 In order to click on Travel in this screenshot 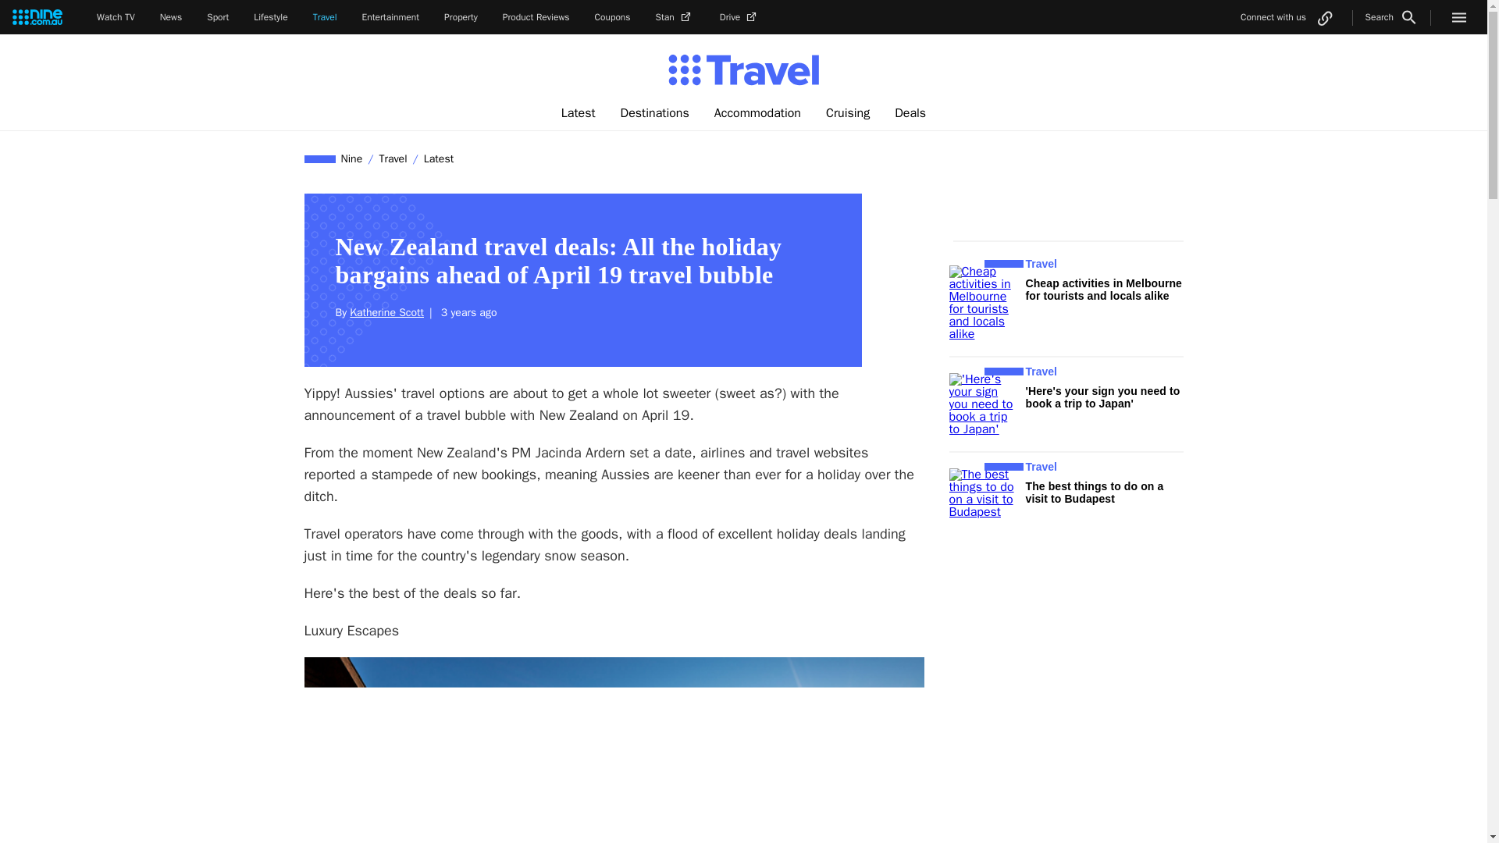, I will do `click(393, 158)`.